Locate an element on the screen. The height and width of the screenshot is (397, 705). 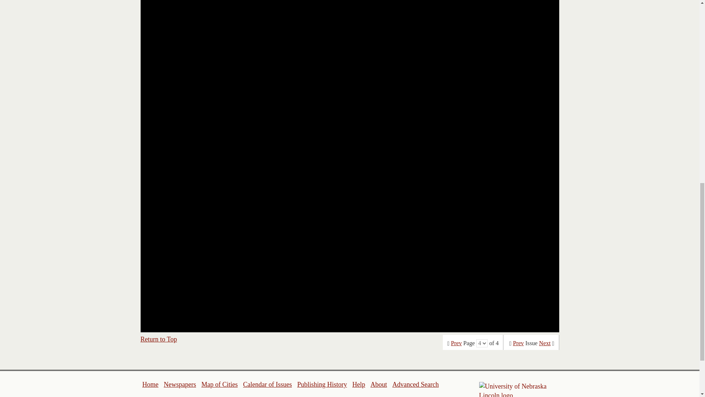
Prev is located at coordinates (518, 343).